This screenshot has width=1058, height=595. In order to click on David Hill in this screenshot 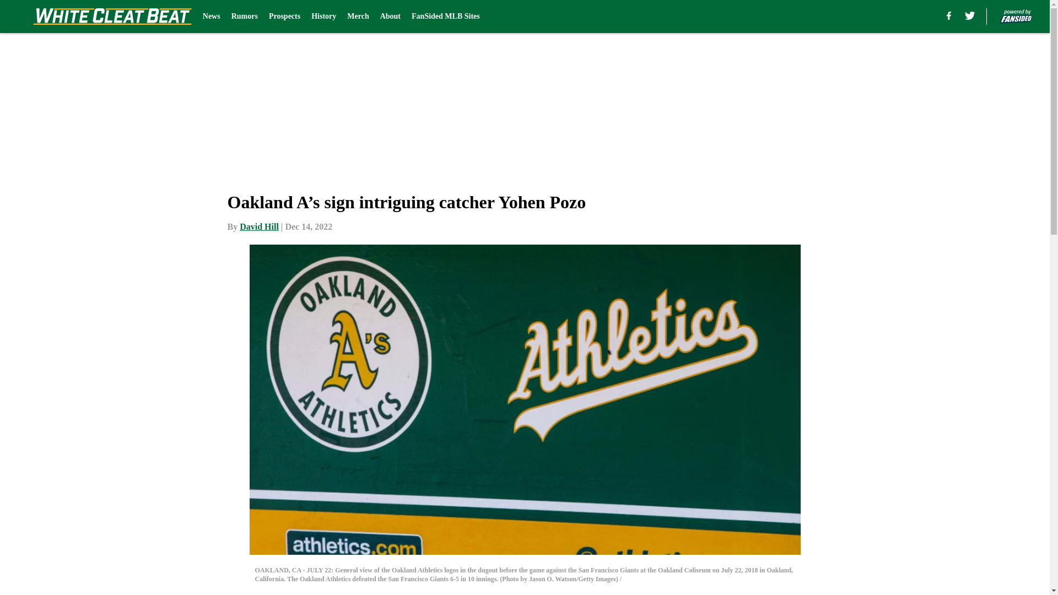, I will do `click(259, 226)`.